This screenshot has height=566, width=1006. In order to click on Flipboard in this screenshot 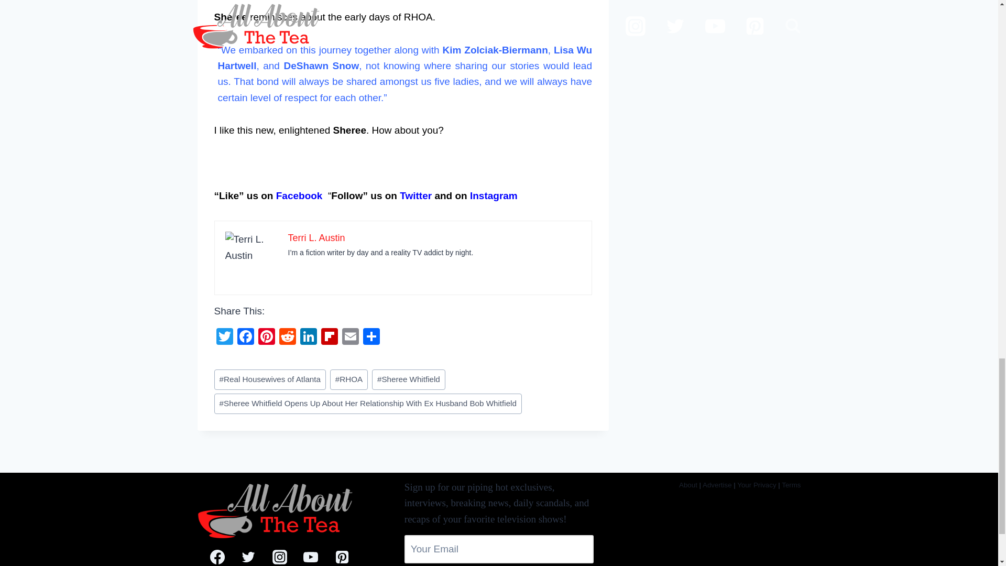, I will do `click(329, 338)`.